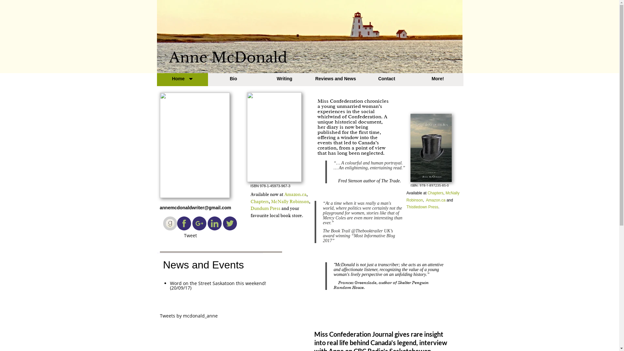 The height and width of the screenshot is (351, 624). What do you see at coordinates (295, 194) in the screenshot?
I see `Amazon.ca` at bounding box center [295, 194].